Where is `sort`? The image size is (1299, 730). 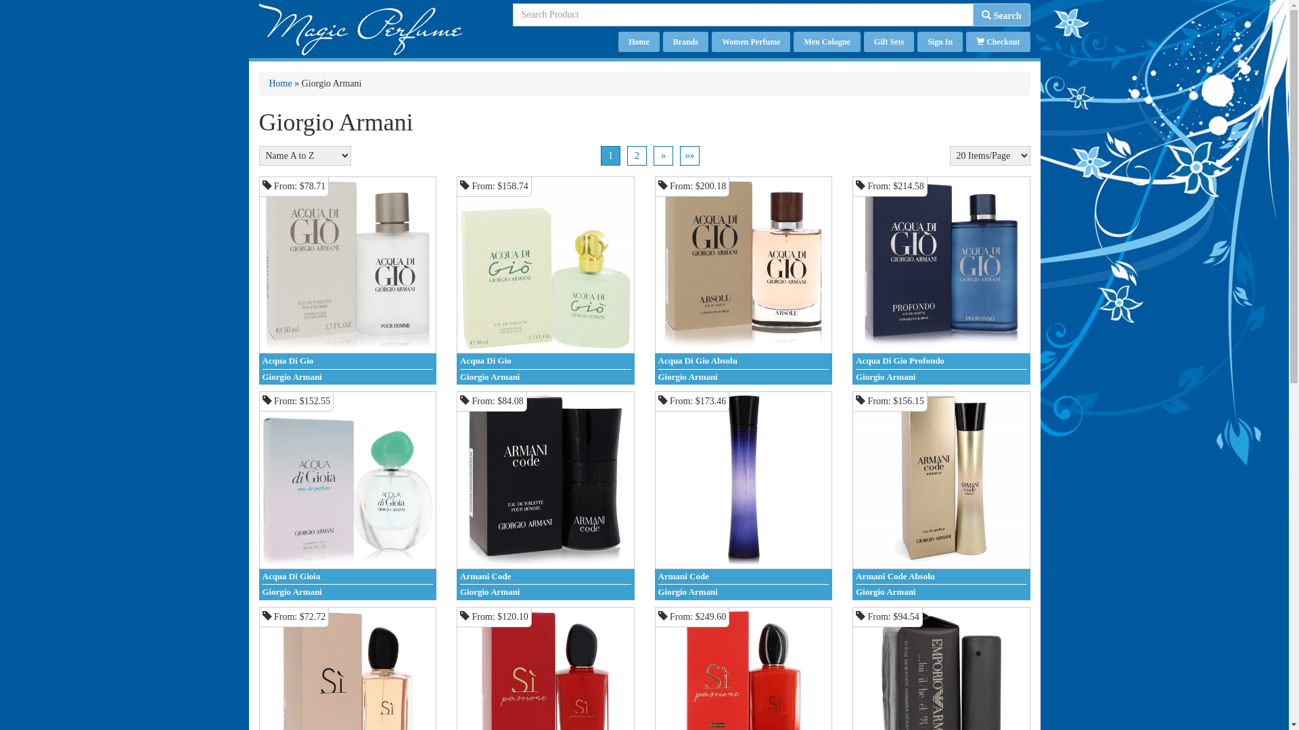
sort is located at coordinates (11, 10).